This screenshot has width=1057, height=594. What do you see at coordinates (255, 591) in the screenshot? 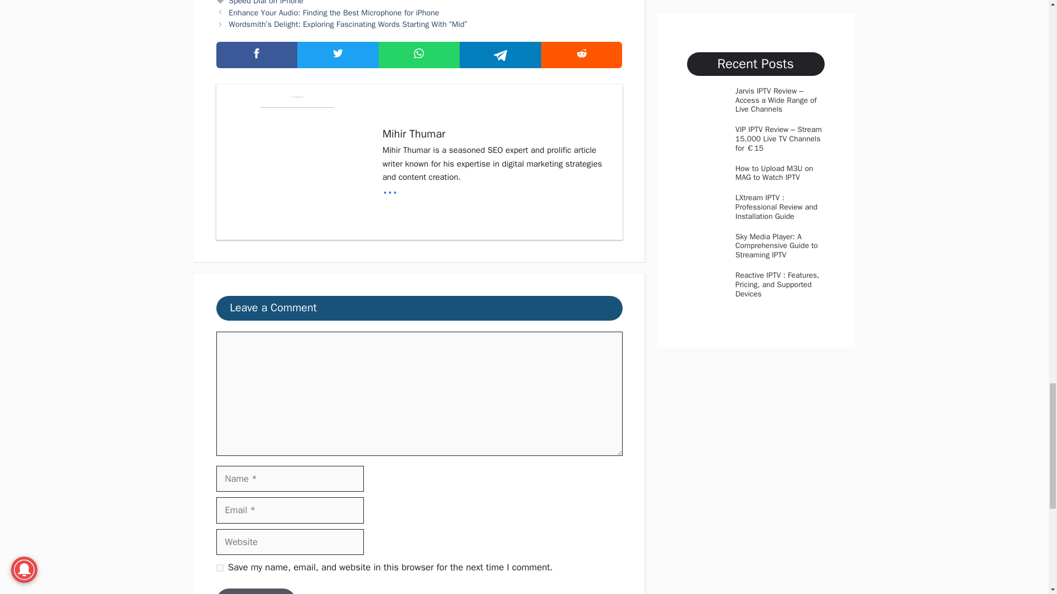
I see `Post Comment` at bounding box center [255, 591].